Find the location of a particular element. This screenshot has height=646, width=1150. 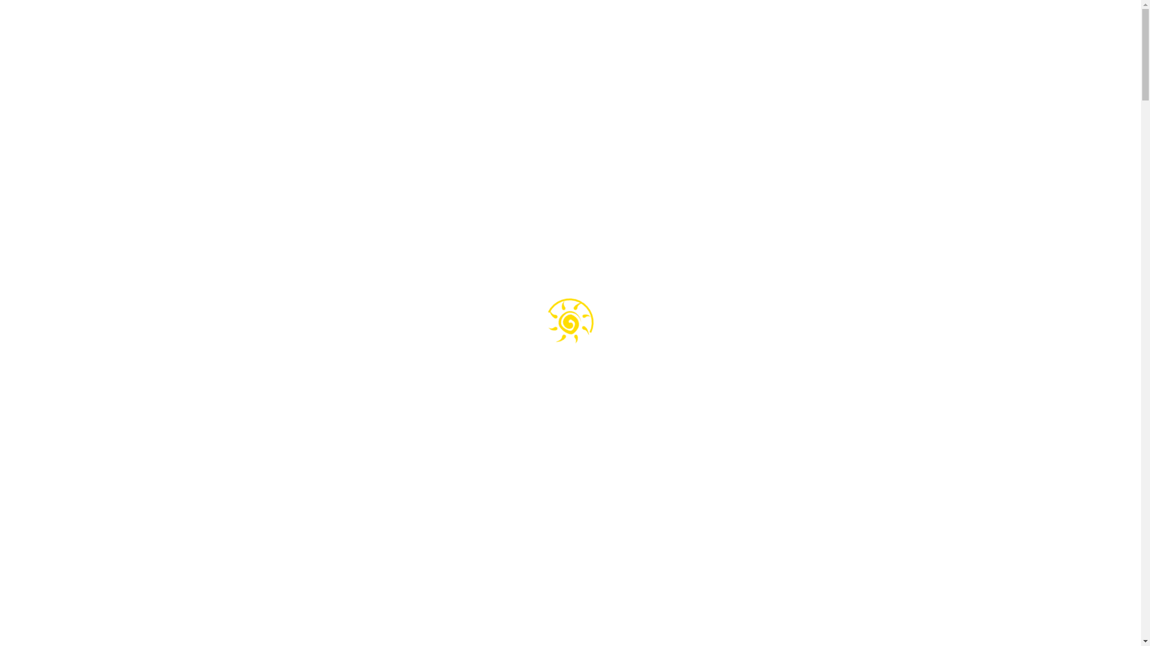

FAQS is located at coordinates (689, 33).